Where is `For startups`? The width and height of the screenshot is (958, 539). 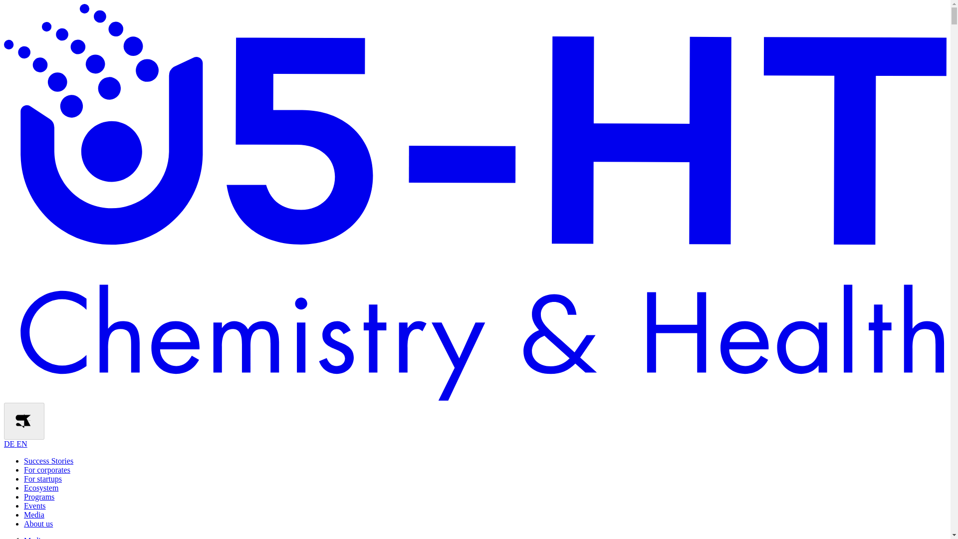
For startups is located at coordinates (43, 479).